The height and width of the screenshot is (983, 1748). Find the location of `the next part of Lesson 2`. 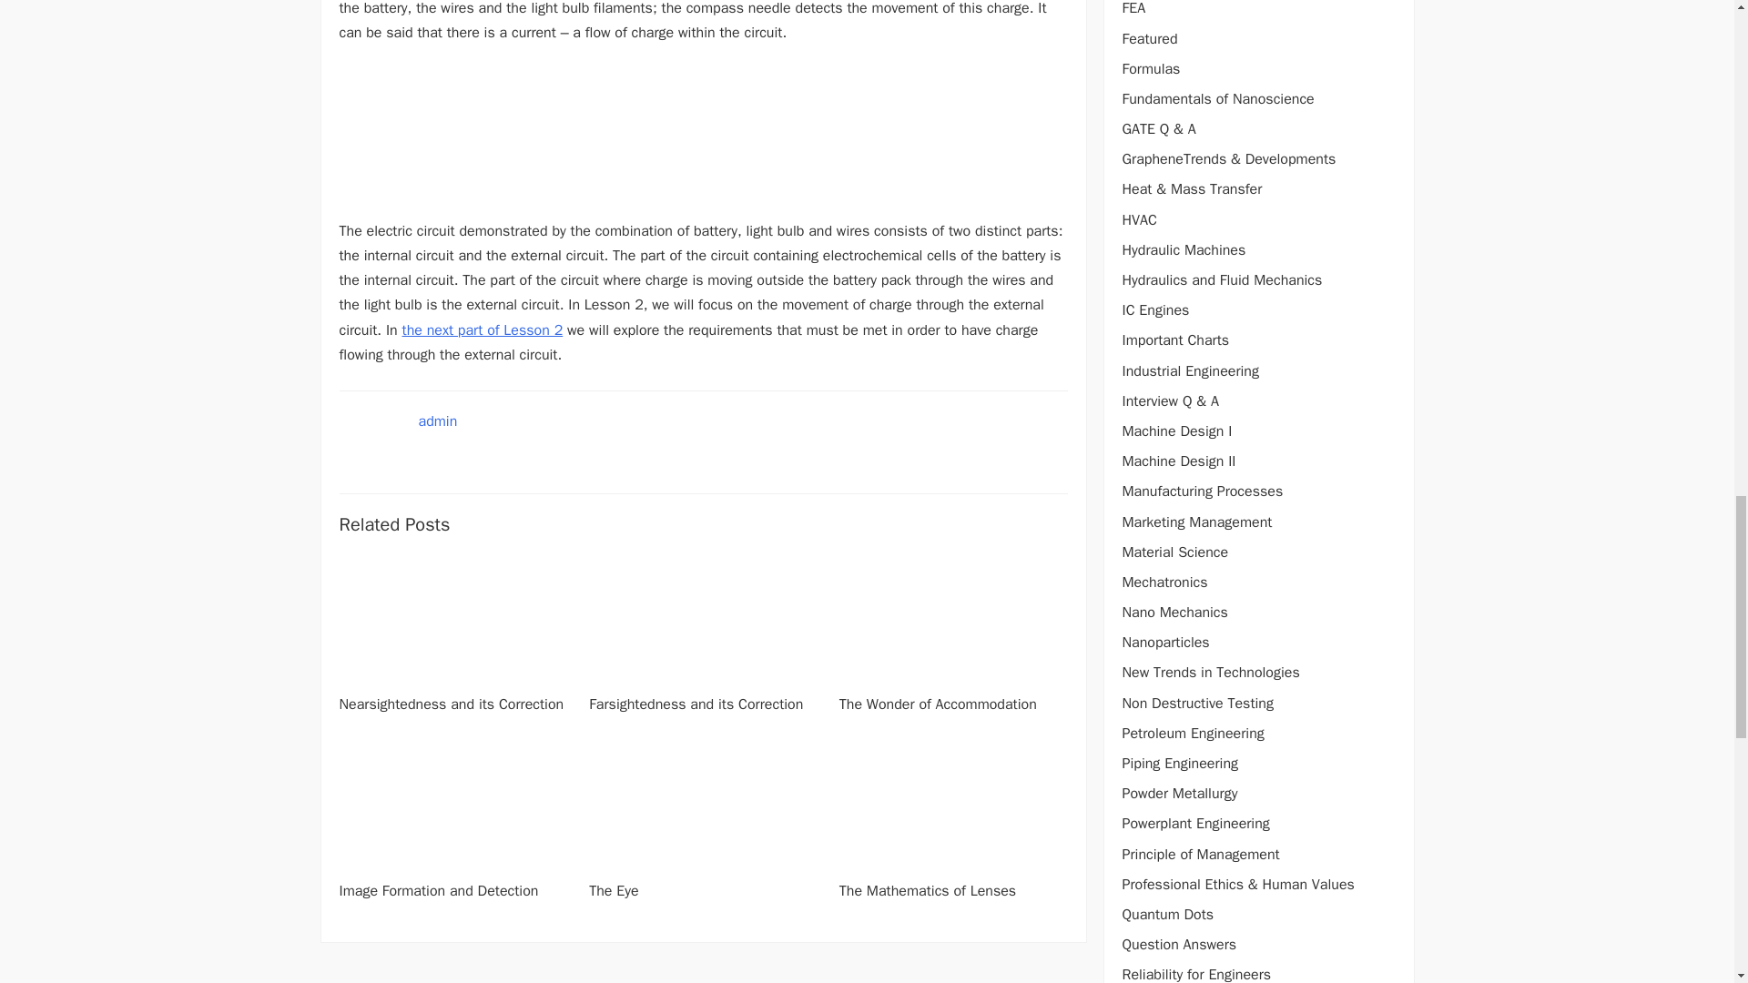

the next part of Lesson 2 is located at coordinates (483, 329).